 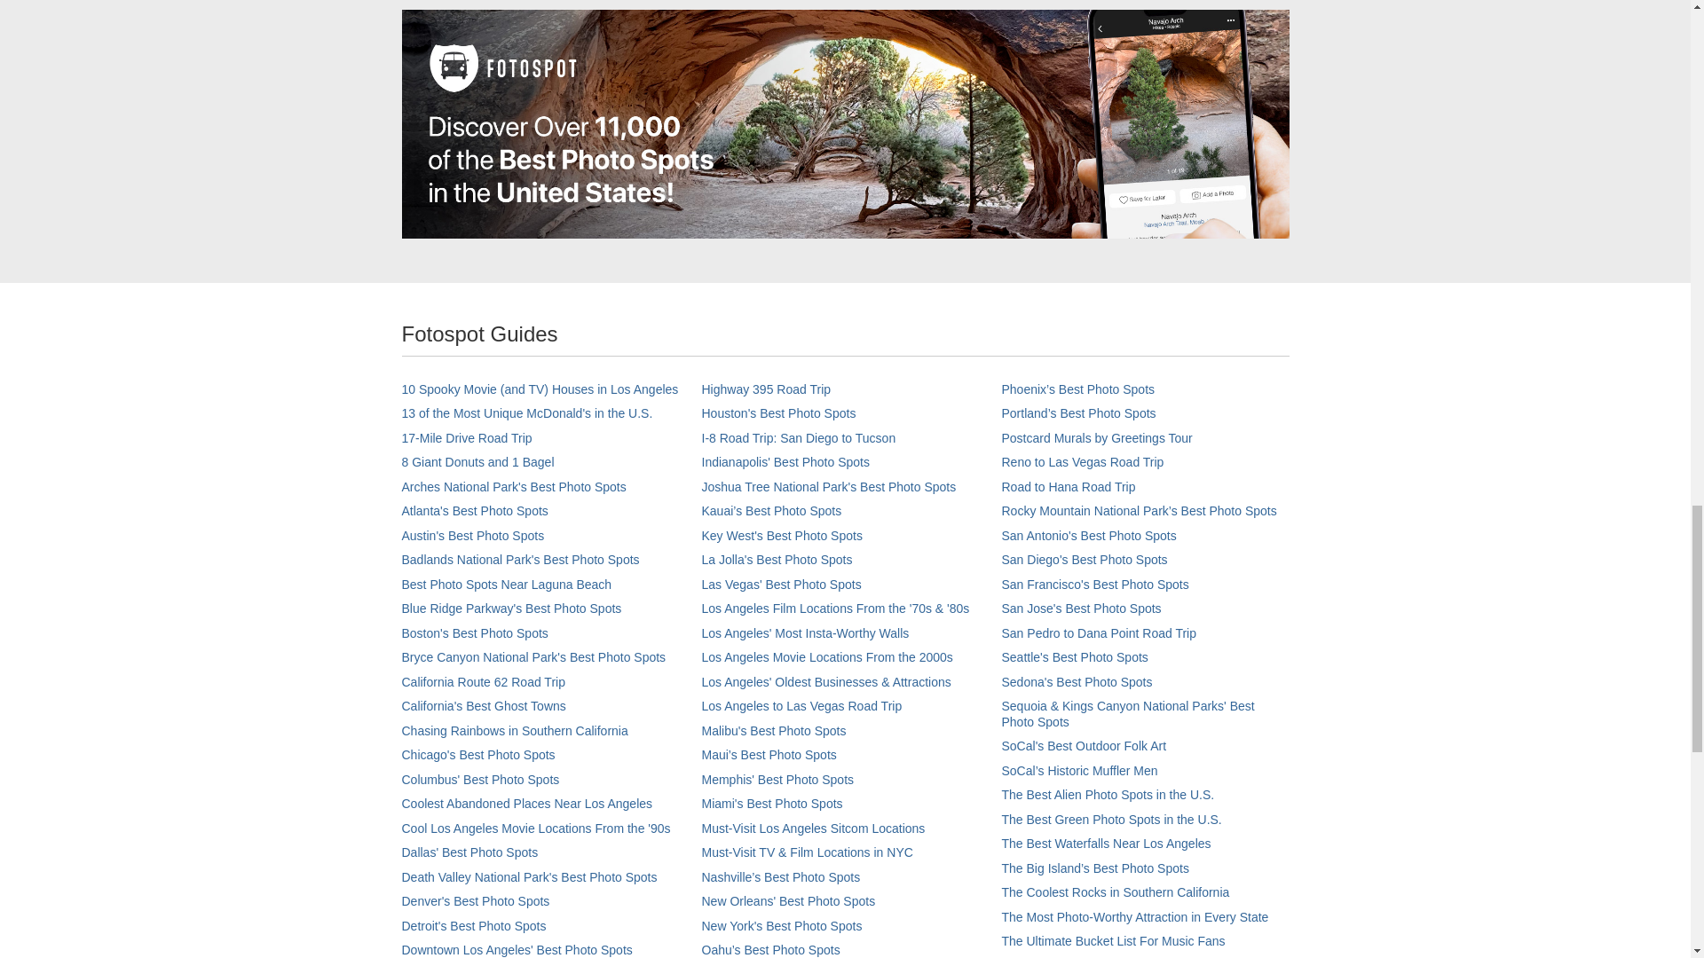 What do you see at coordinates (483, 706) in the screenshot?
I see `California's Best Ghost Towns` at bounding box center [483, 706].